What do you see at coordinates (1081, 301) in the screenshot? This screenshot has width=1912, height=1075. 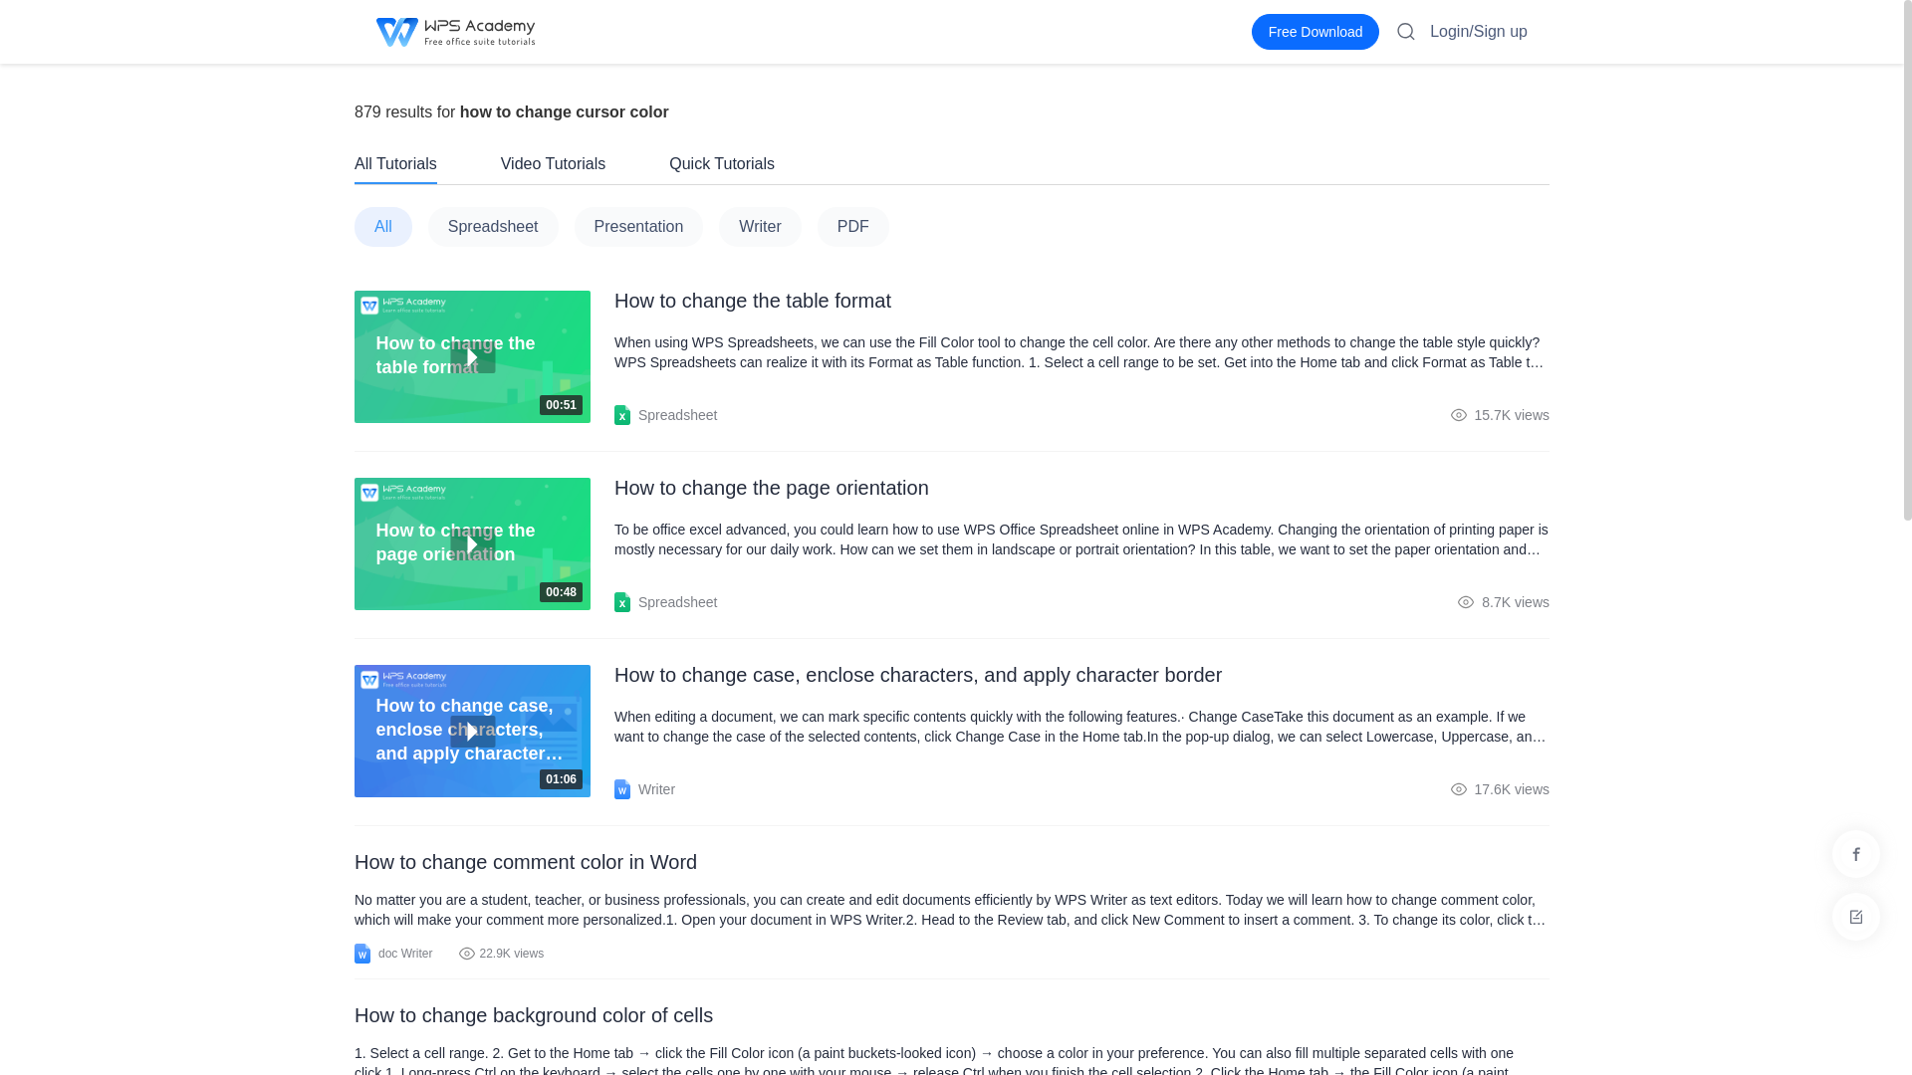 I see `How to change comment color in Word` at bounding box center [1081, 301].